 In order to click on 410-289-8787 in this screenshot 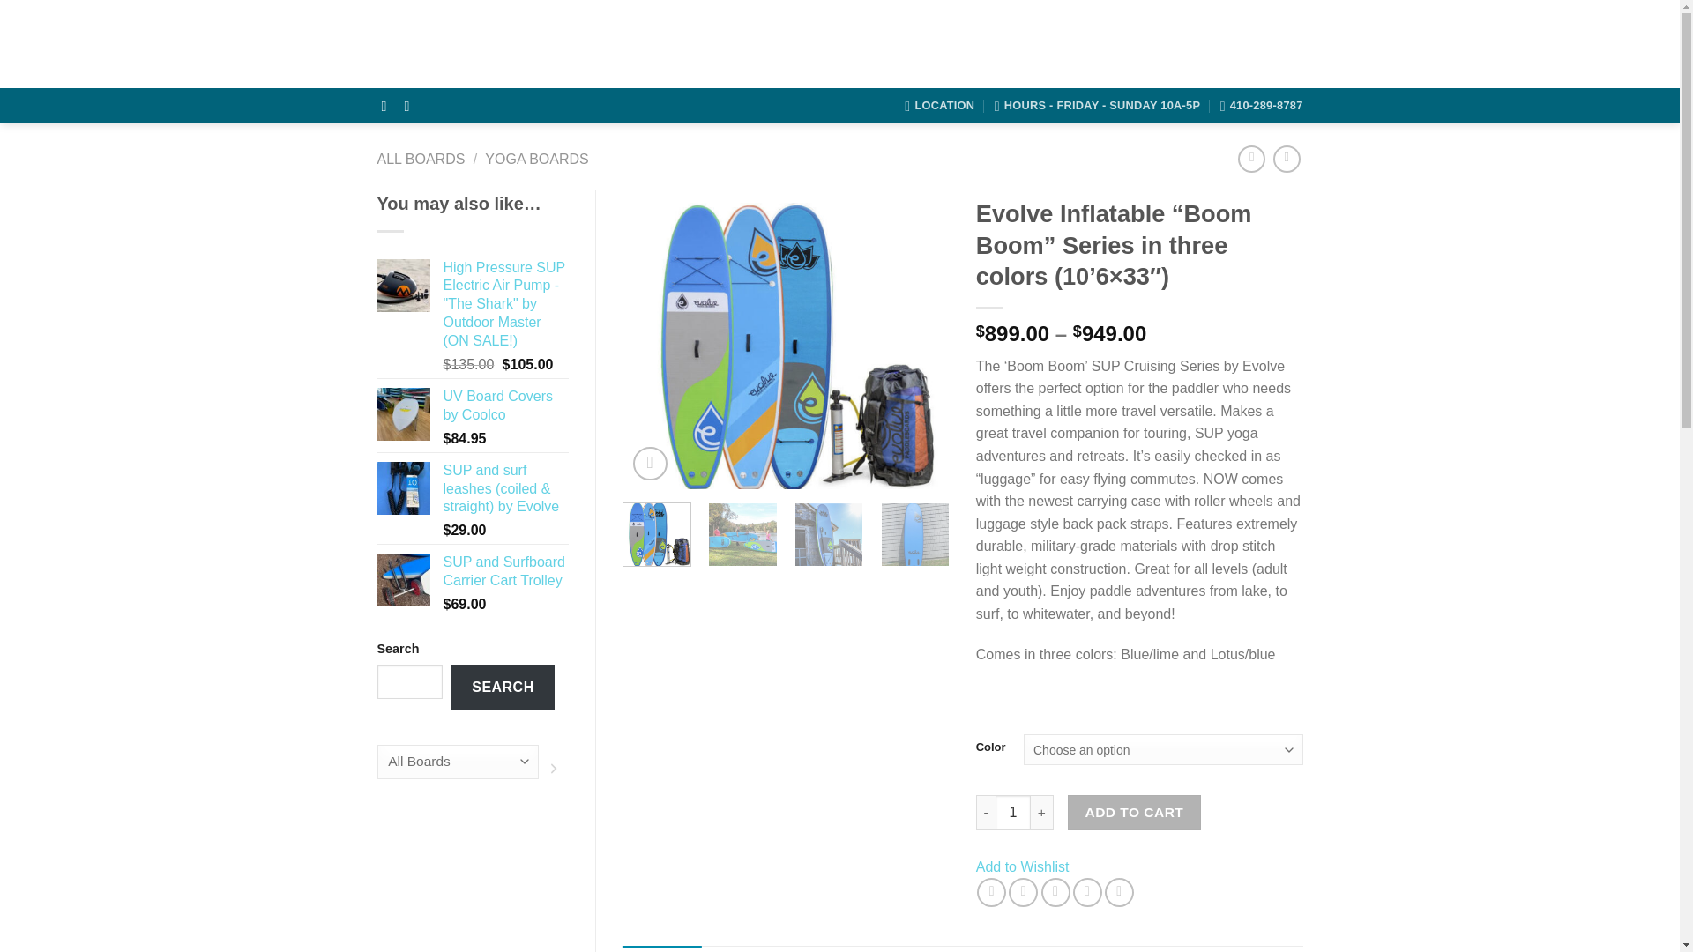, I will do `click(1262, 106)`.